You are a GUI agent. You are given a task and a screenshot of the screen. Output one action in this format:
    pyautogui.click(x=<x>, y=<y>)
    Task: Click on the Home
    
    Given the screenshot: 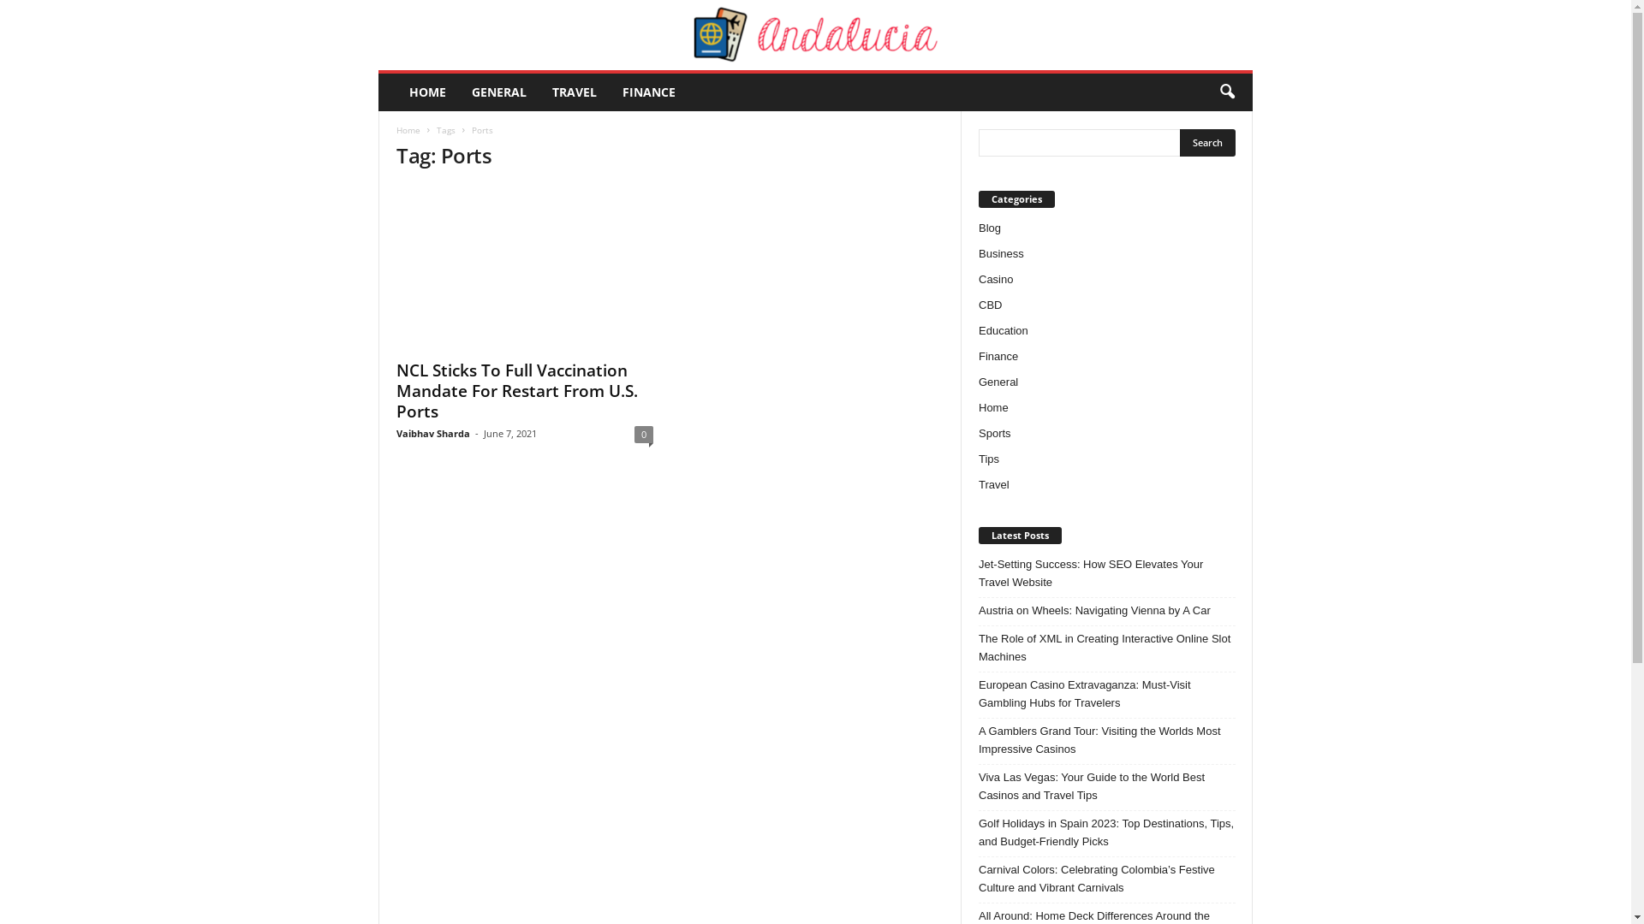 What is the action you would take?
    pyautogui.click(x=993, y=407)
    